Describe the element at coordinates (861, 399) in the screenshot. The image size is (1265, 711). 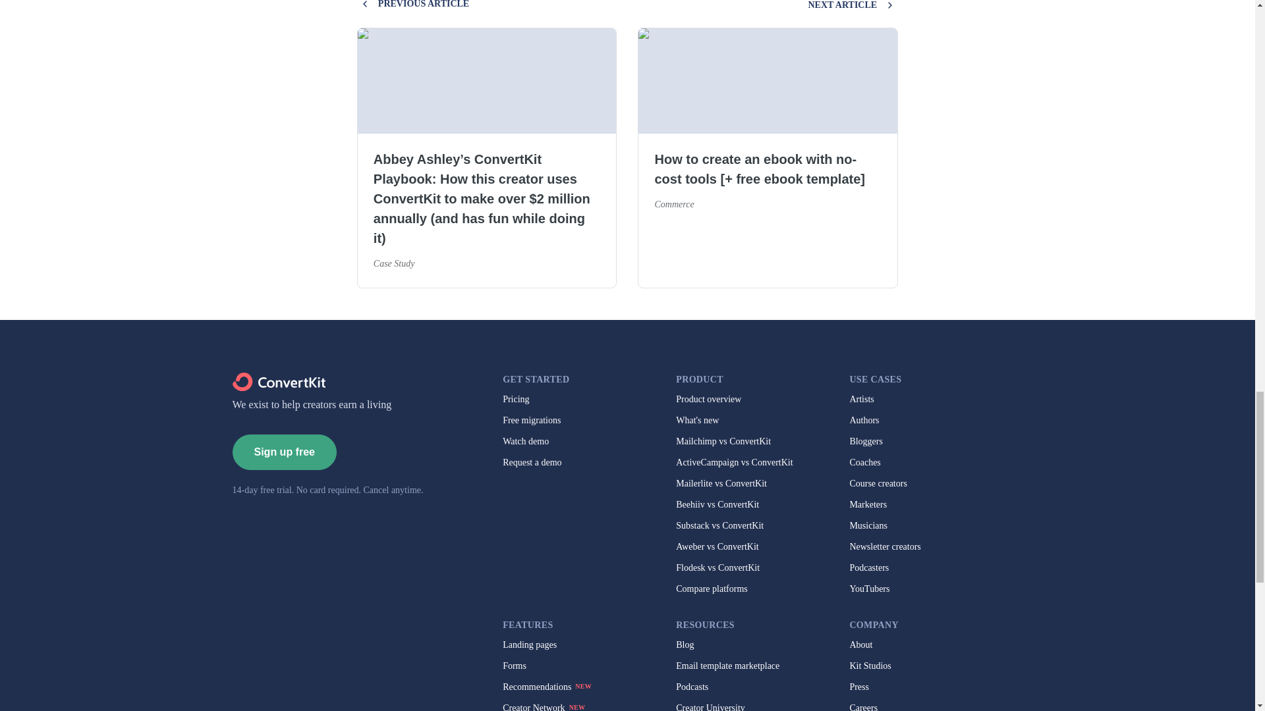
I see `Artists` at that location.